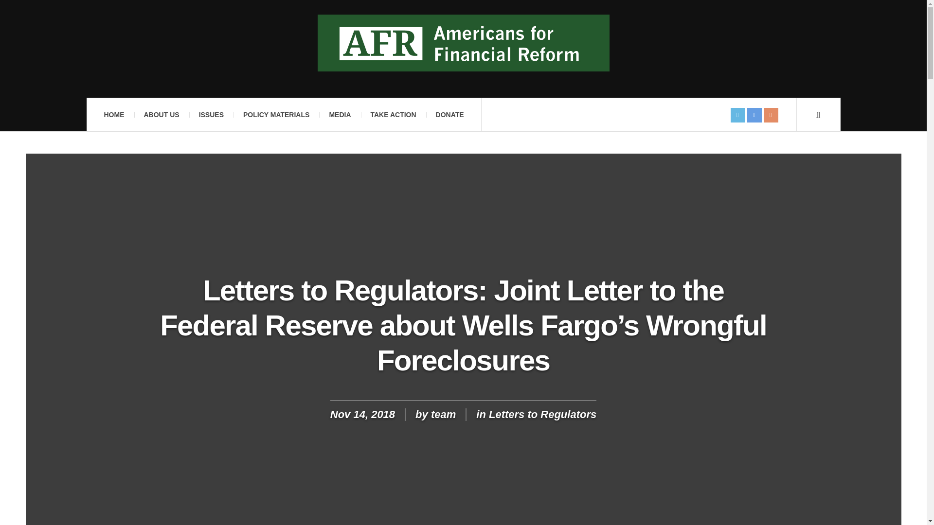 Image resolution: width=934 pixels, height=525 pixels. I want to click on Letters to Regulators, so click(542, 414).